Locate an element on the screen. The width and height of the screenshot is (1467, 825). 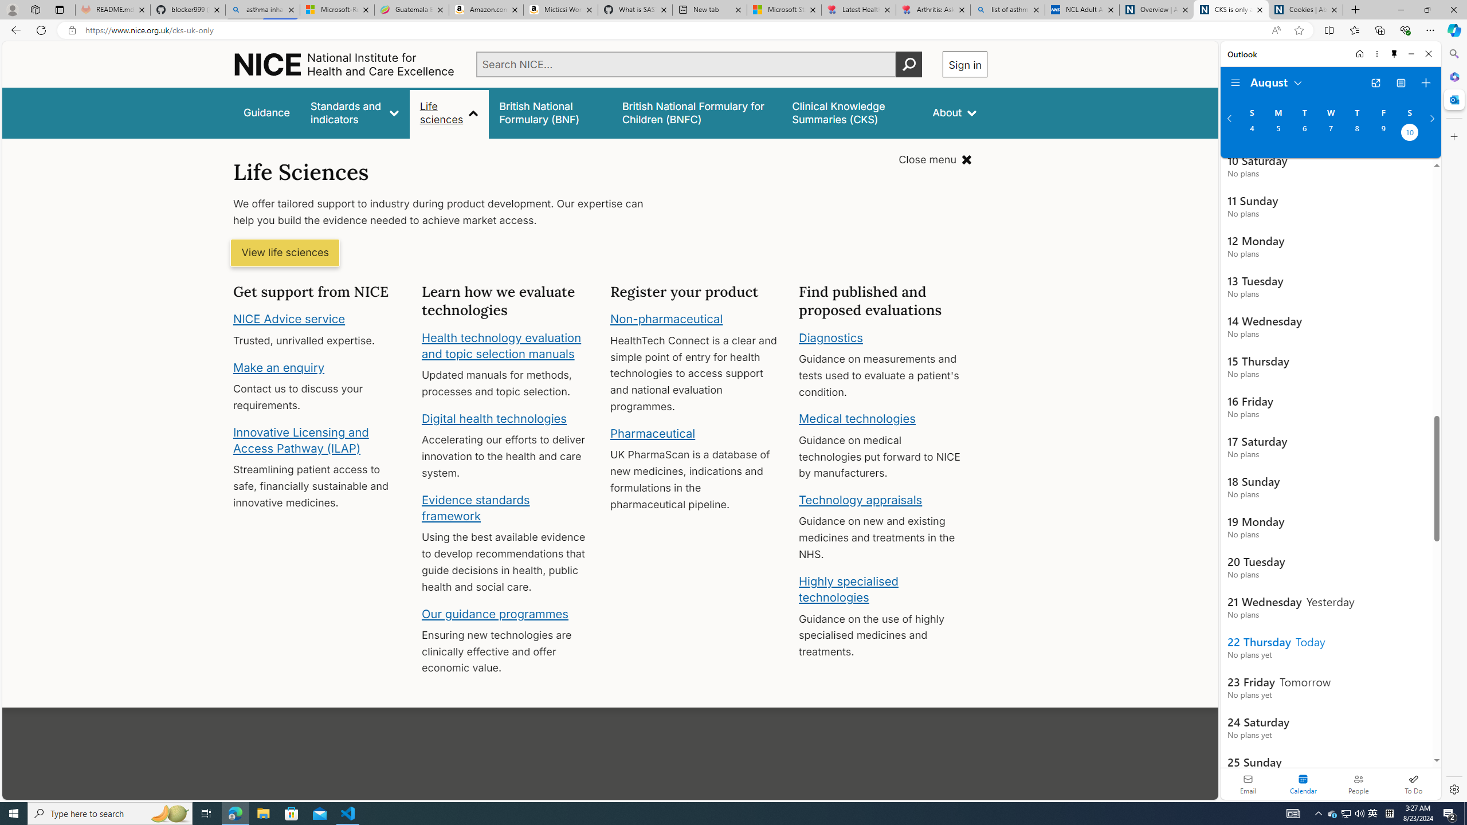
Make an enquiry is located at coordinates (279, 367).